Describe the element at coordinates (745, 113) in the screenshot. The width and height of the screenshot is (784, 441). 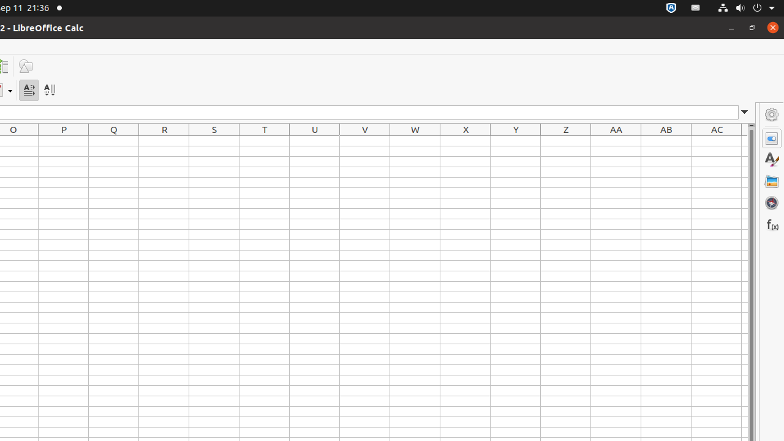
I see `Expand Formula Bar` at that location.